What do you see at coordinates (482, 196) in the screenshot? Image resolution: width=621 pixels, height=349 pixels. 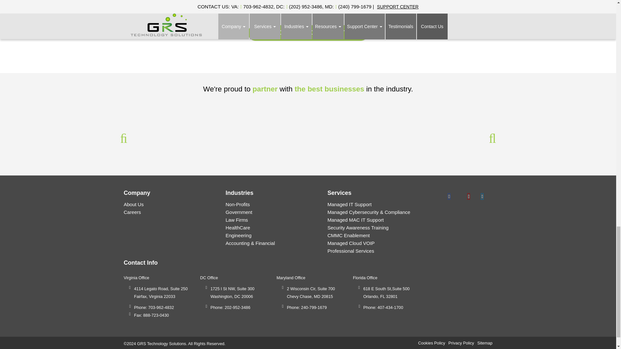 I see `Watch us on Youtube` at bounding box center [482, 196].